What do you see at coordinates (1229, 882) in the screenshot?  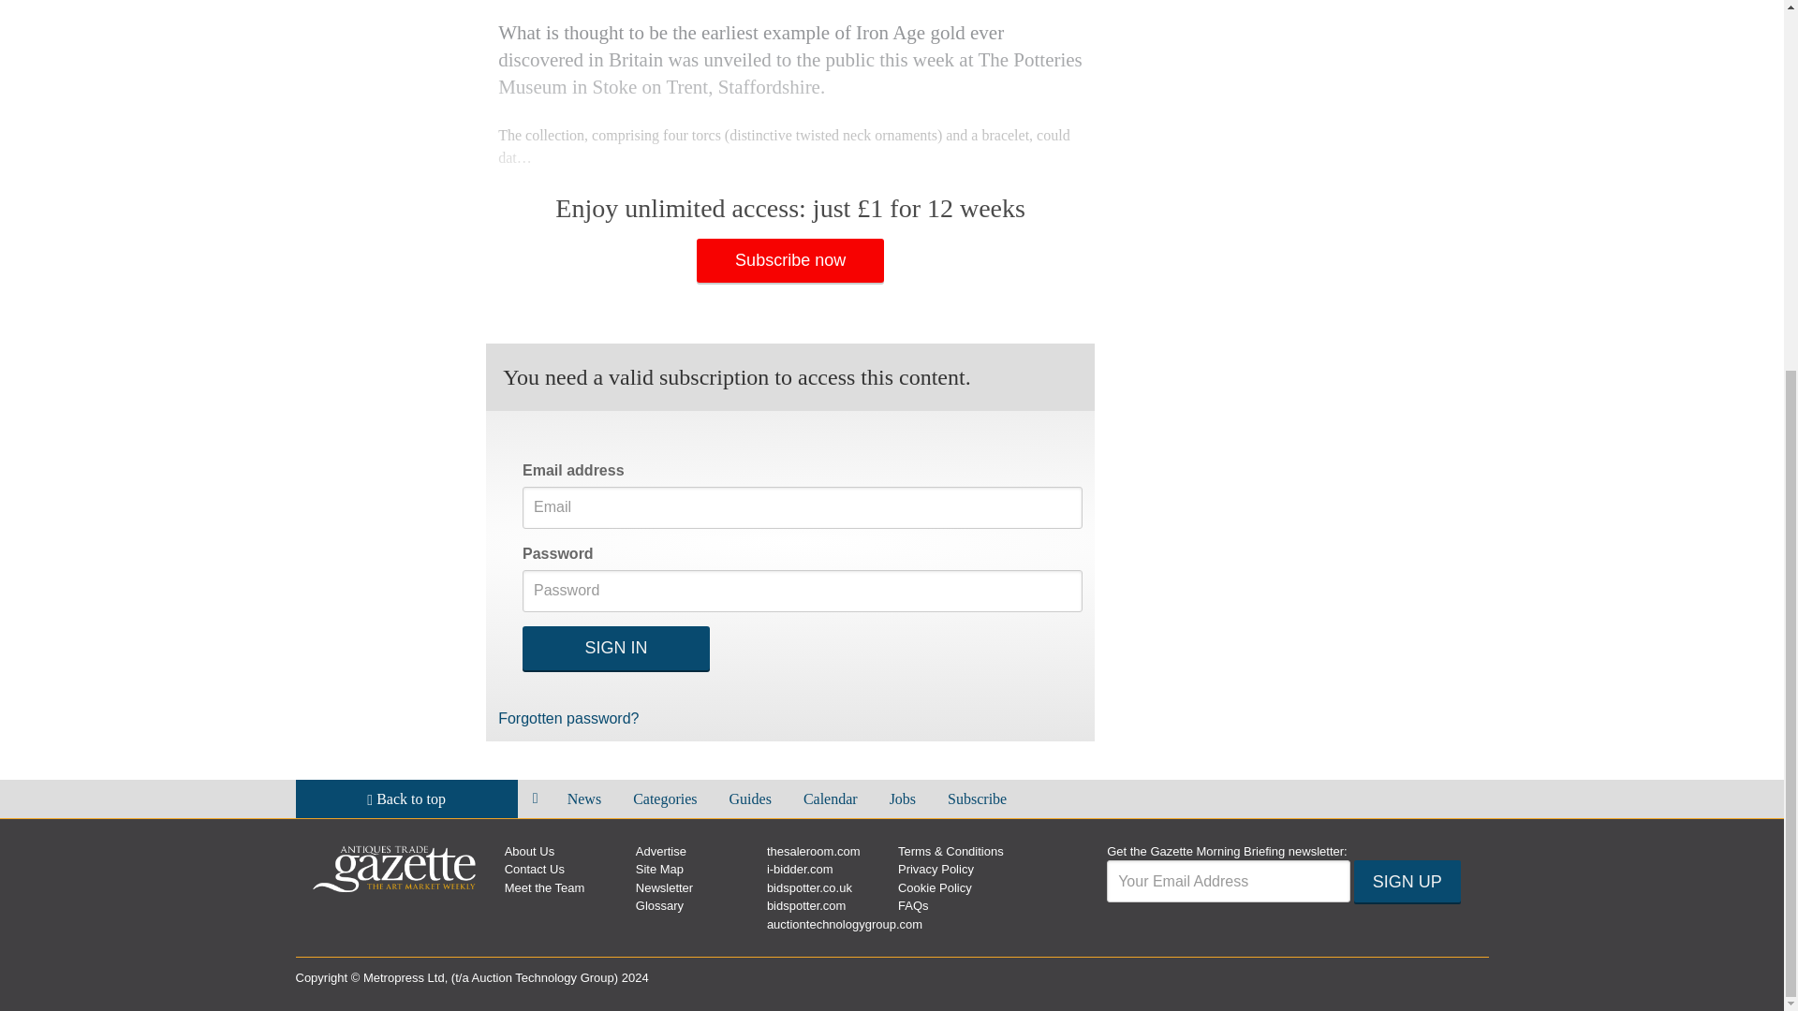 I see `Email address` at bounding box center [1229, 882].